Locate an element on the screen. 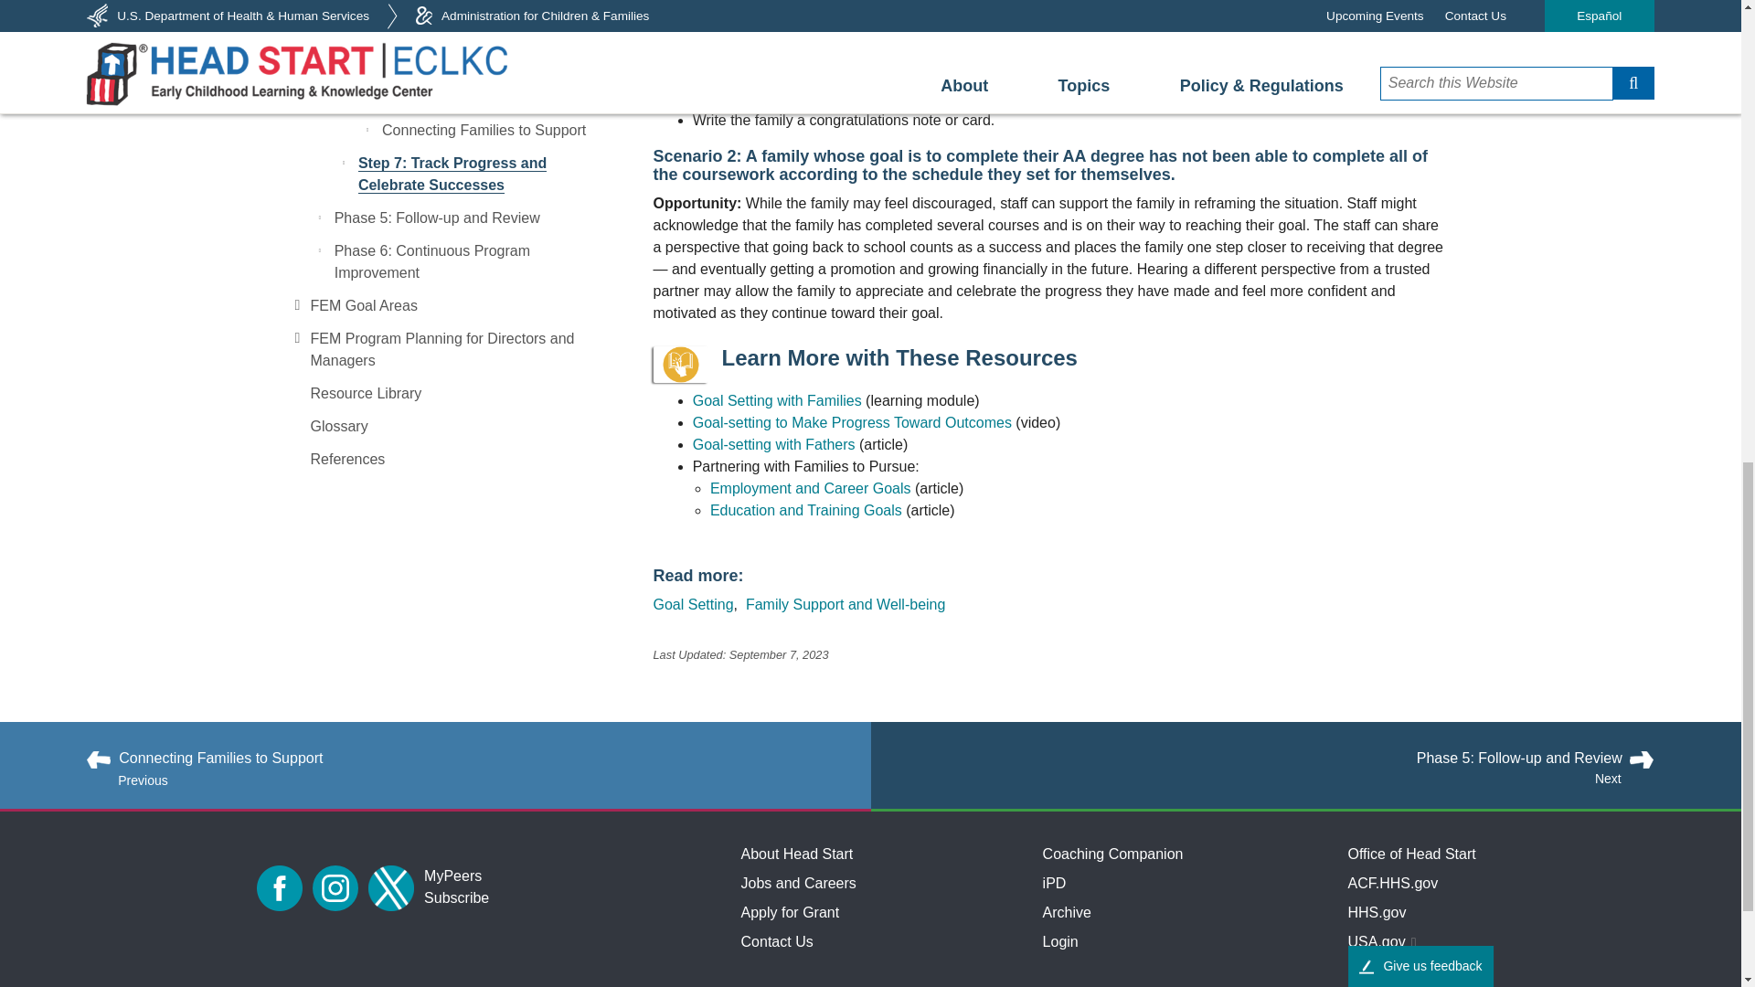 The image size is (1755, 987). Go to Instagram is located at coordinates (335, 888).